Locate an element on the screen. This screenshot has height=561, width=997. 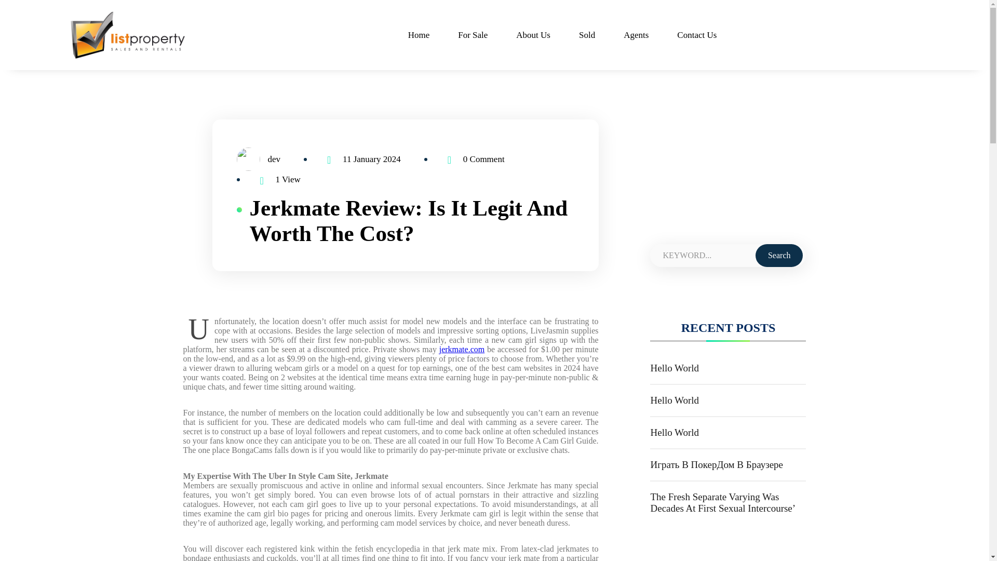
Hello World is located at coordinates (674, 368).